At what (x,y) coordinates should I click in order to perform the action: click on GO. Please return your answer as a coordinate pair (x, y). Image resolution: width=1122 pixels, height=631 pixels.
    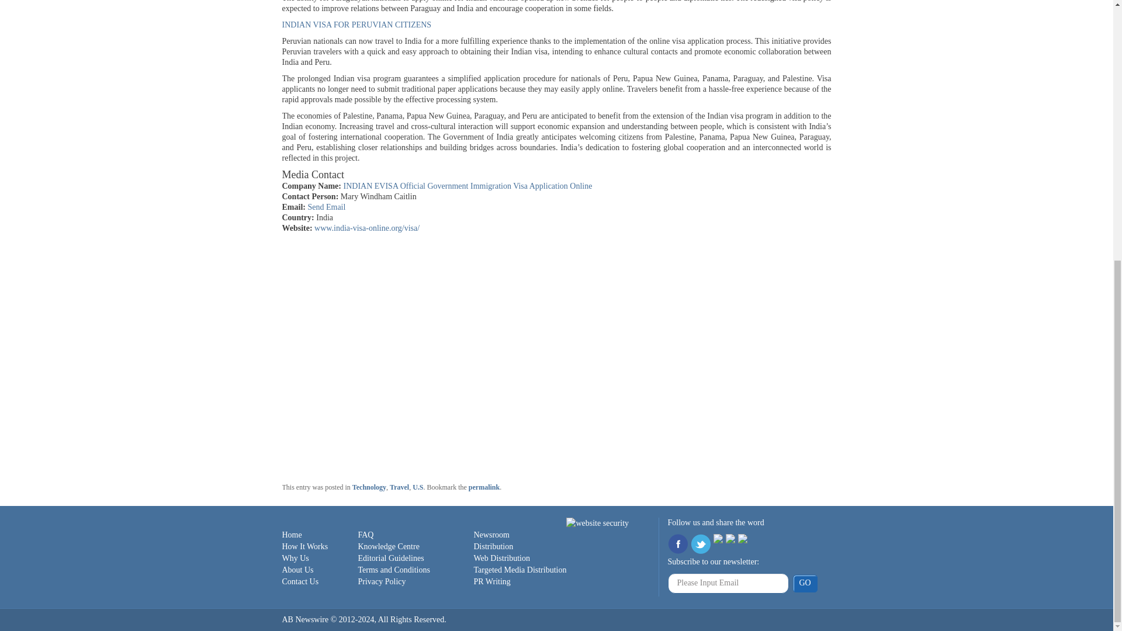
    Looking at the image, I should click on (804, 583).